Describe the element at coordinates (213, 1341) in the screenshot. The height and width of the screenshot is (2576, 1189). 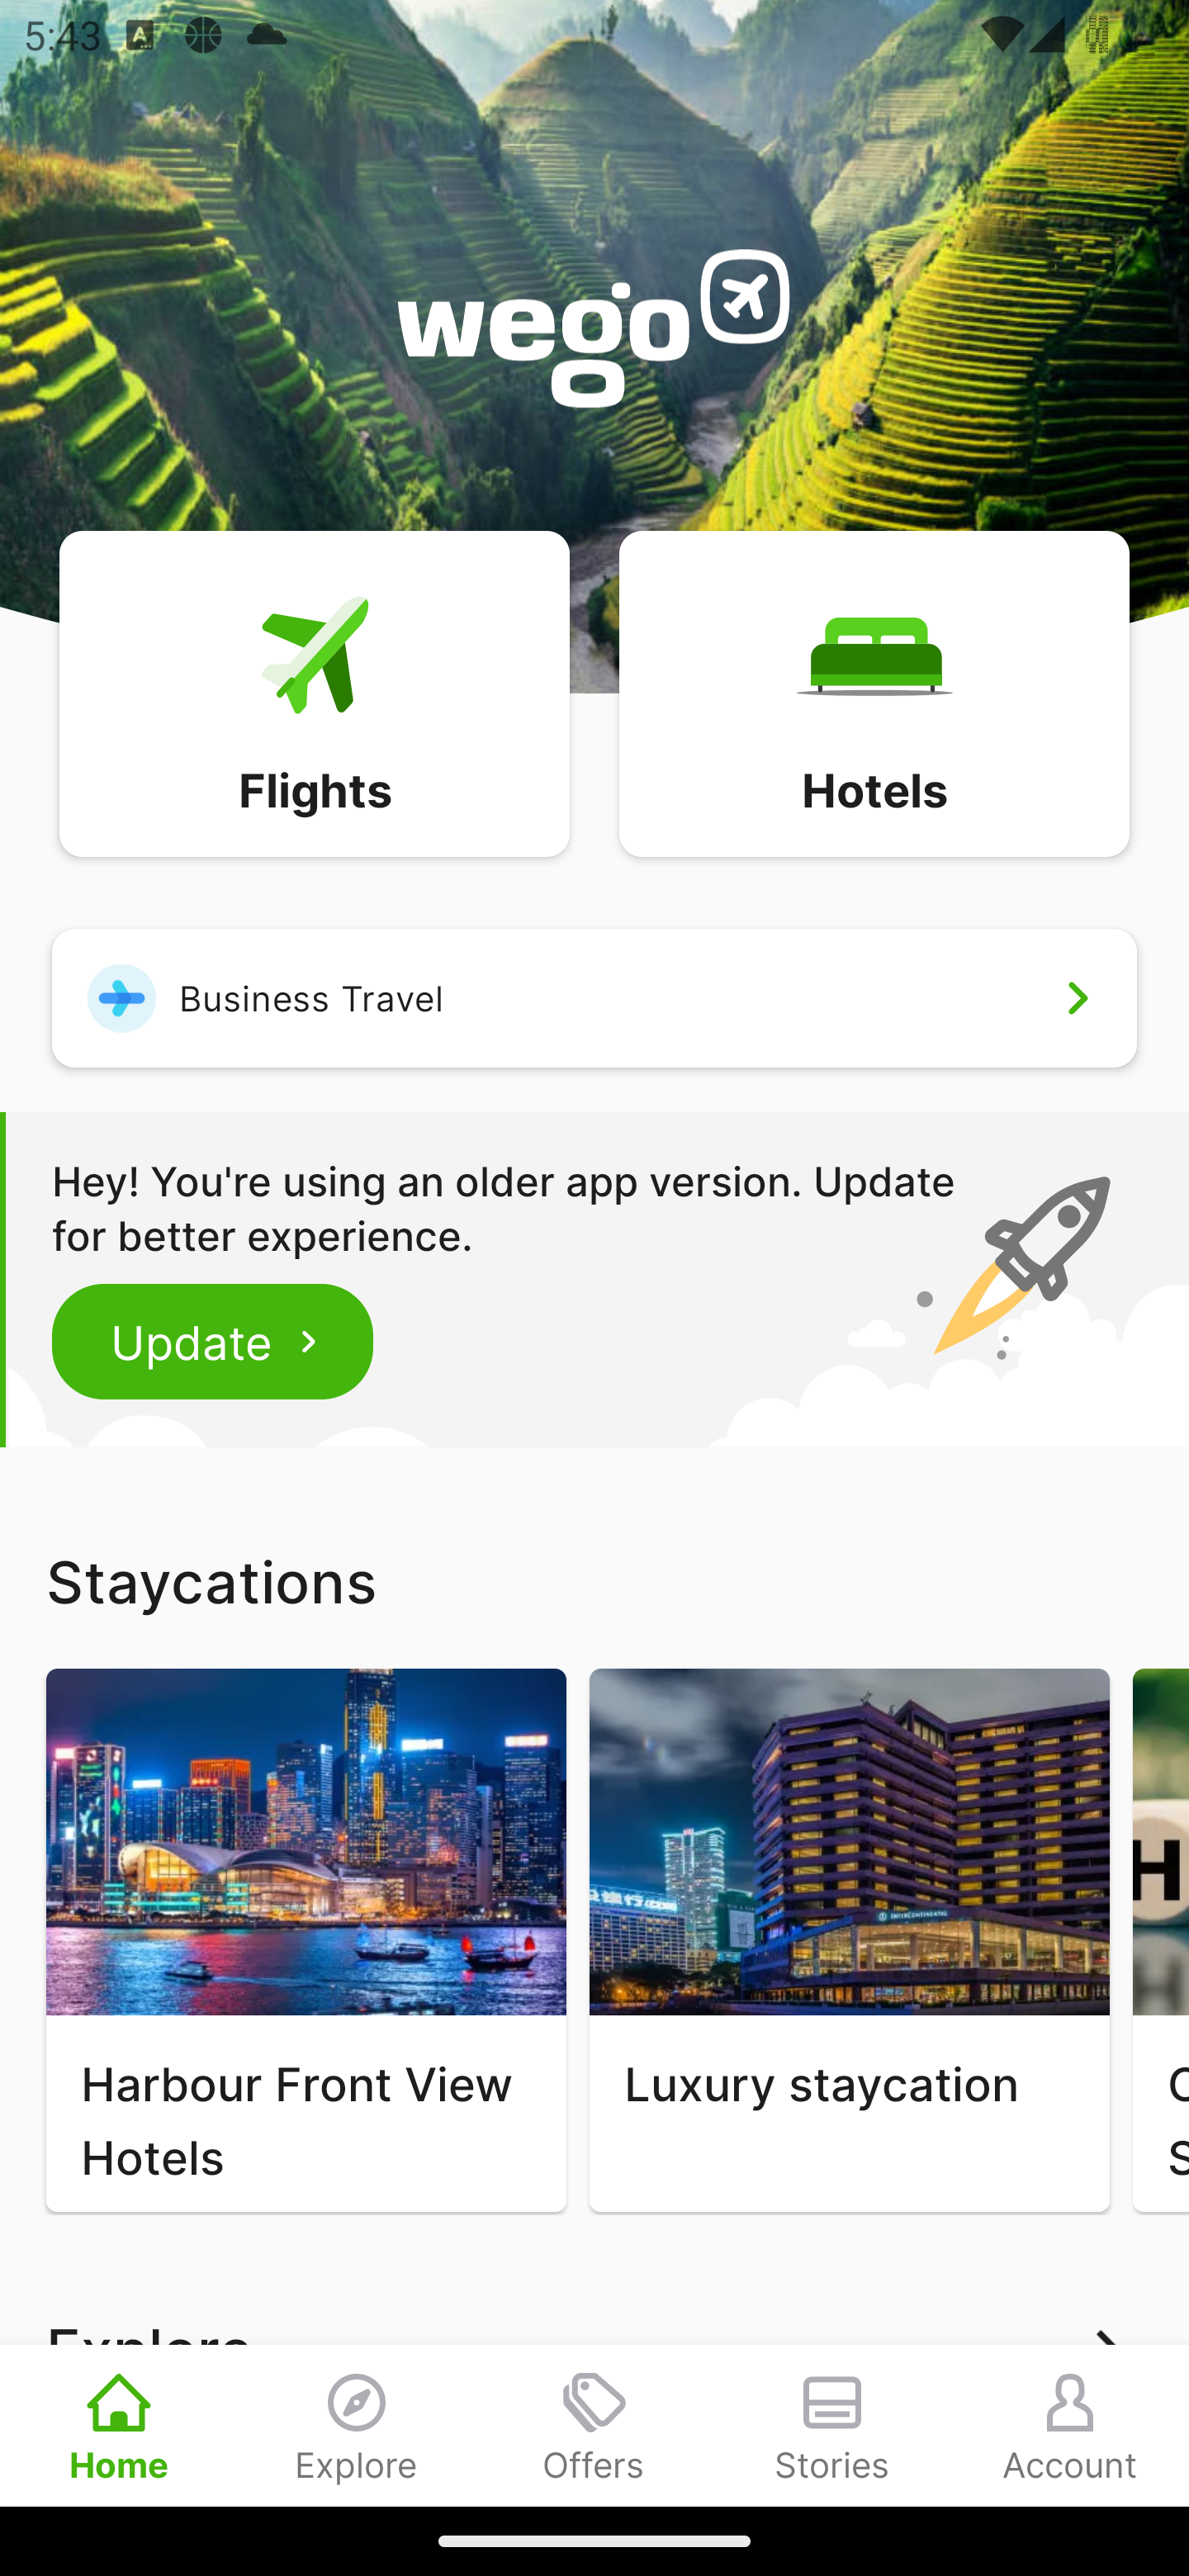
I see `Update` at that location.